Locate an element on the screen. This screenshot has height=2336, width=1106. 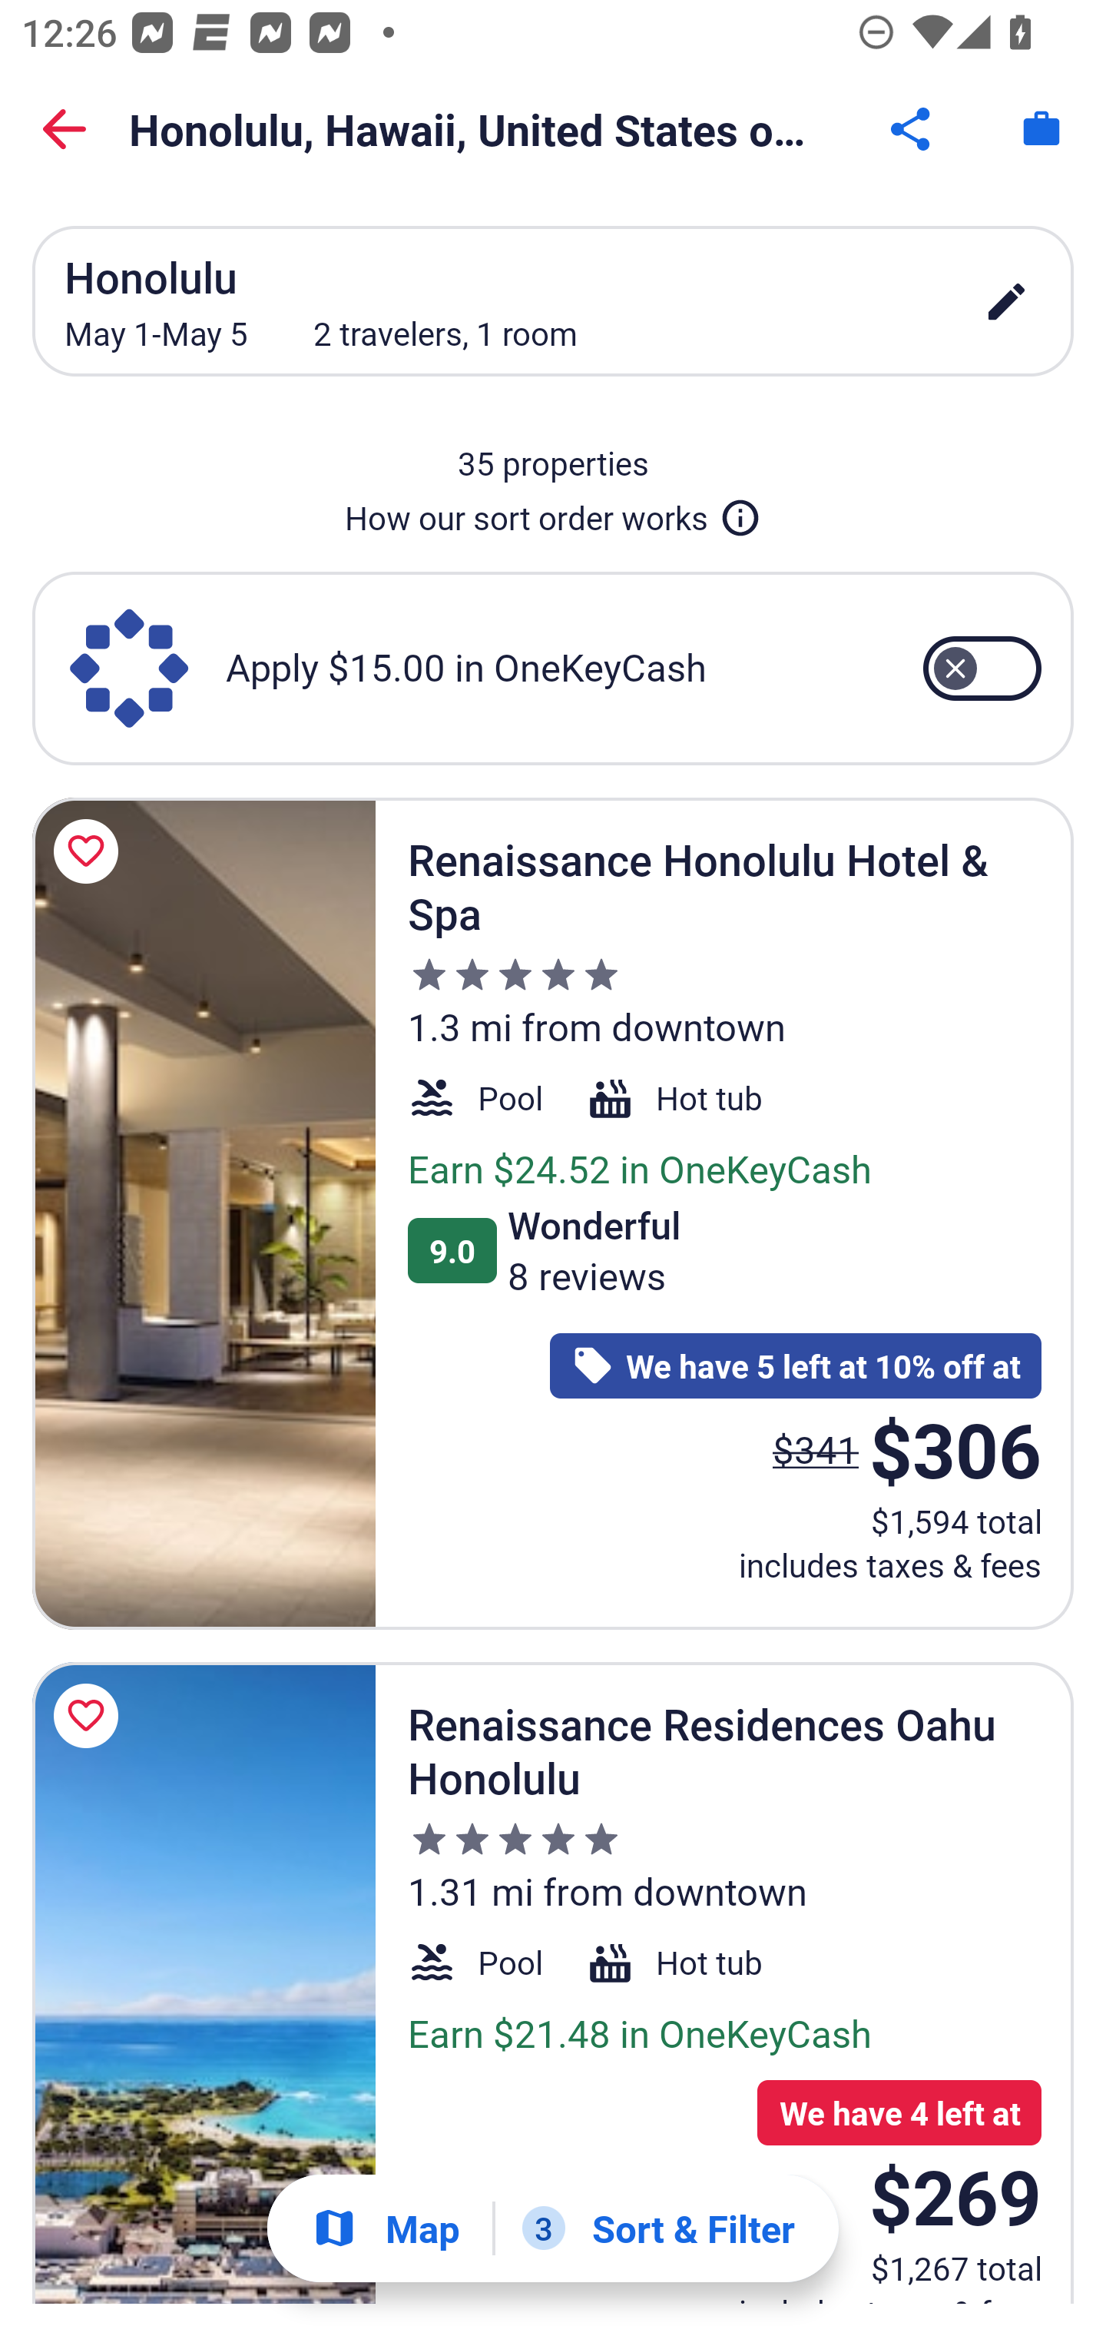
Back is located at coordinates (65, 129).